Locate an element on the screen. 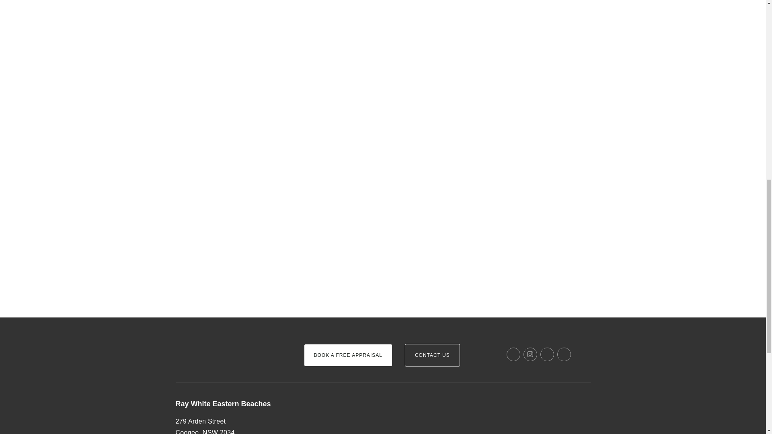  Facebook is located at coordinates (513, 354).